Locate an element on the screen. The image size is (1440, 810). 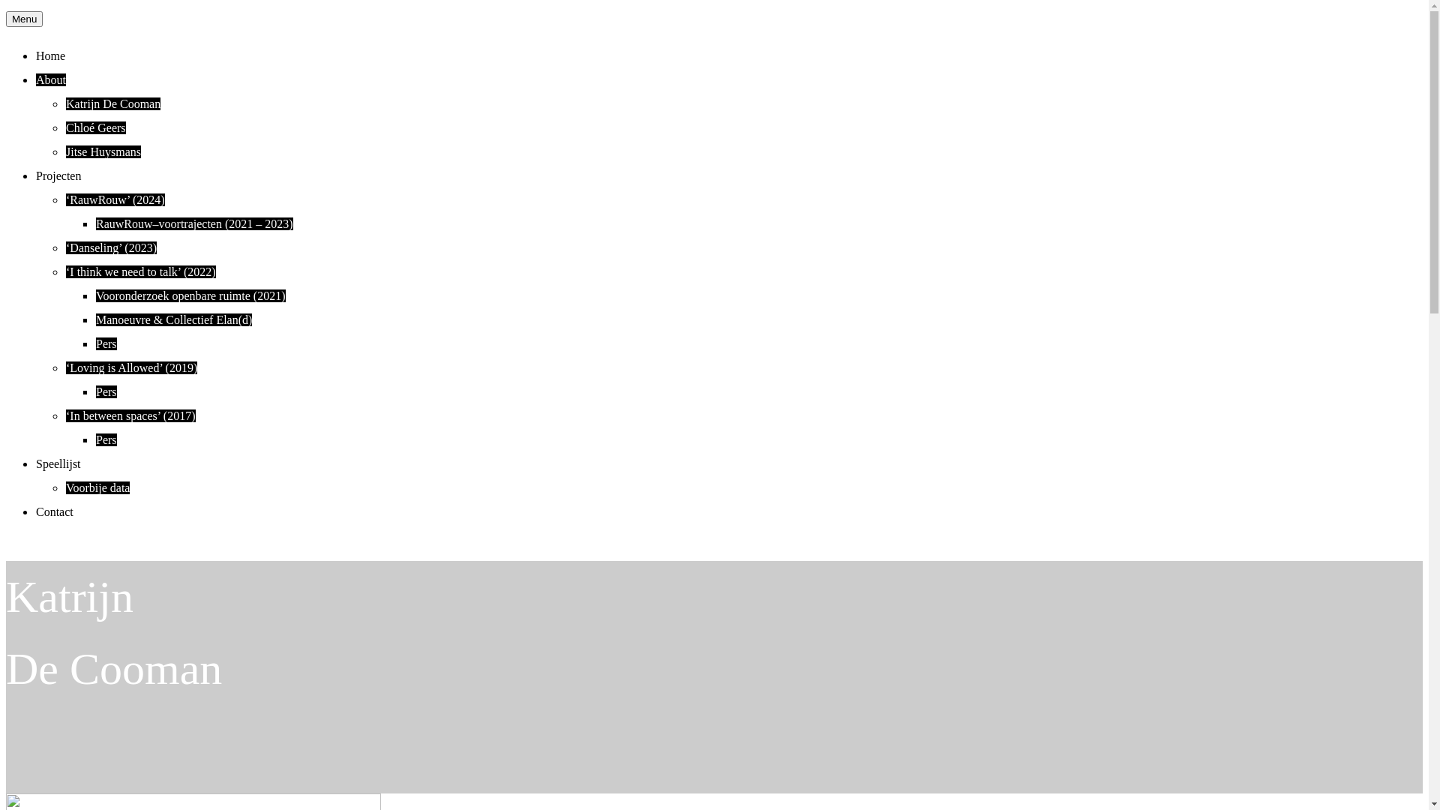
Pers is located at coordinates (106, 343).